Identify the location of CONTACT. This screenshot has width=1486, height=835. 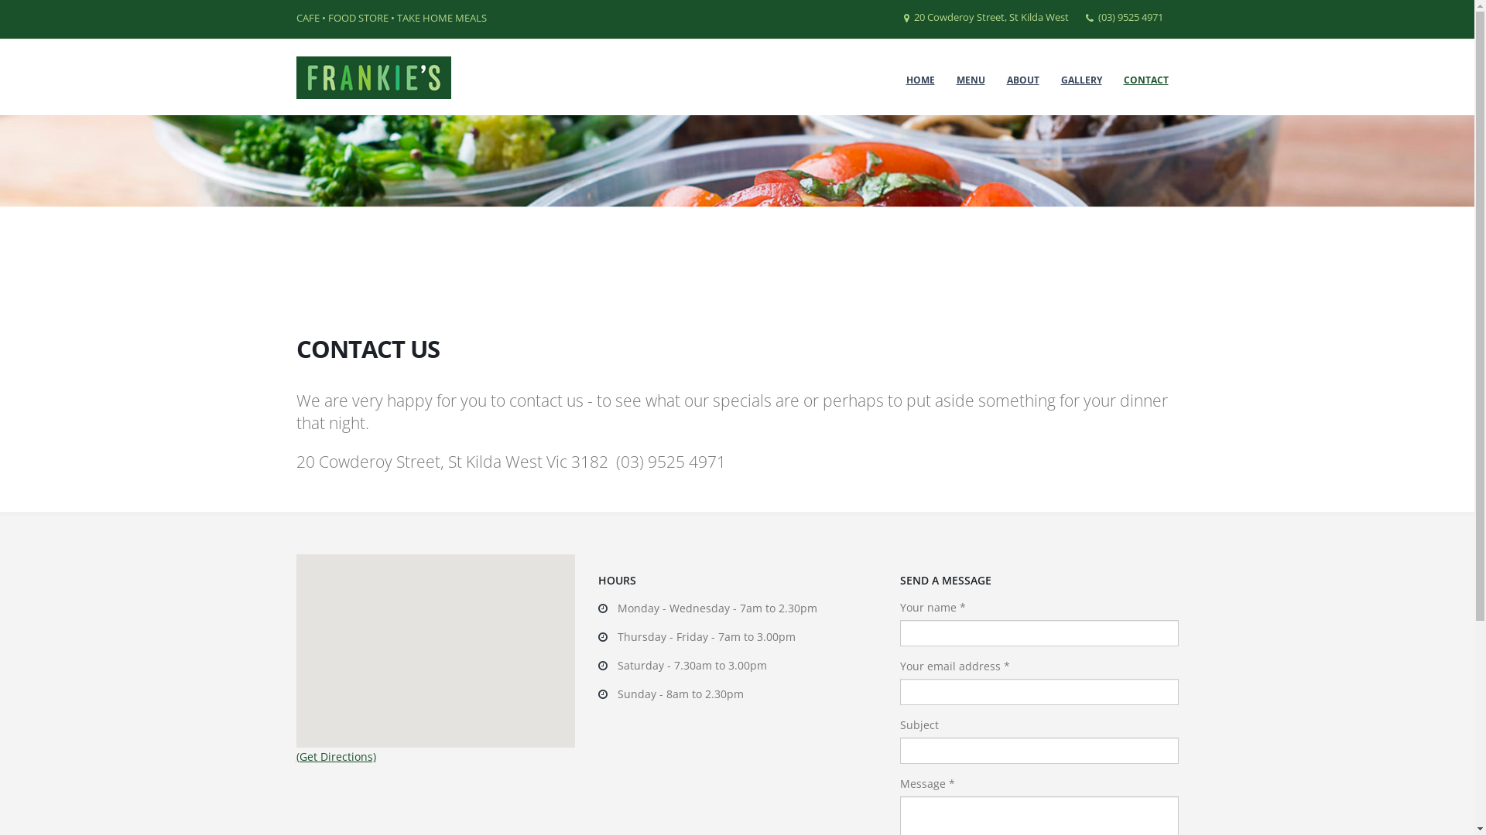
(1145, 80).